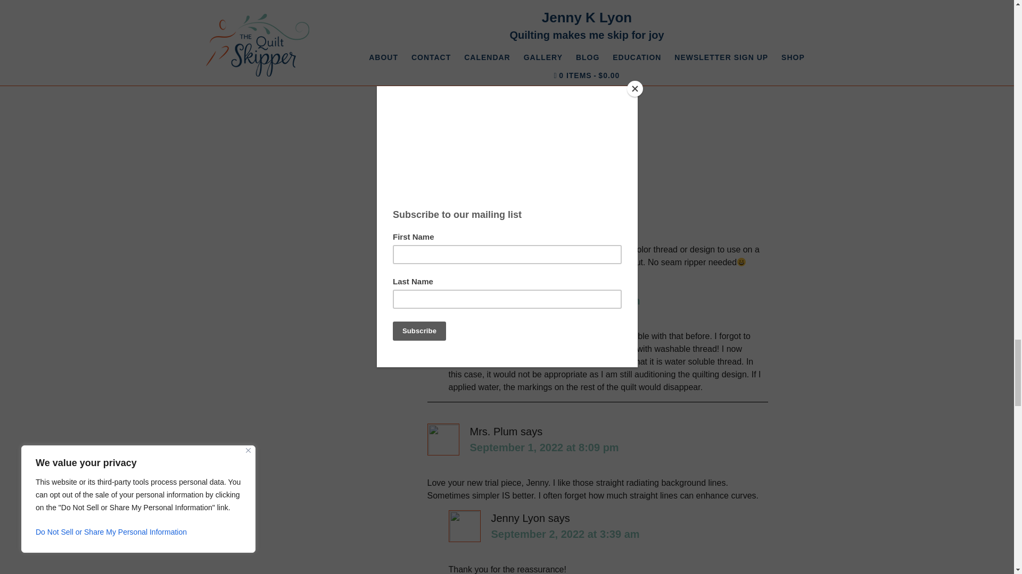 The image size is (1022, 574). What do you see at coordinates (663, 2) in the screenshot?
I see `Marc Adams School of Woodworking` at bounding box center [663, 2].